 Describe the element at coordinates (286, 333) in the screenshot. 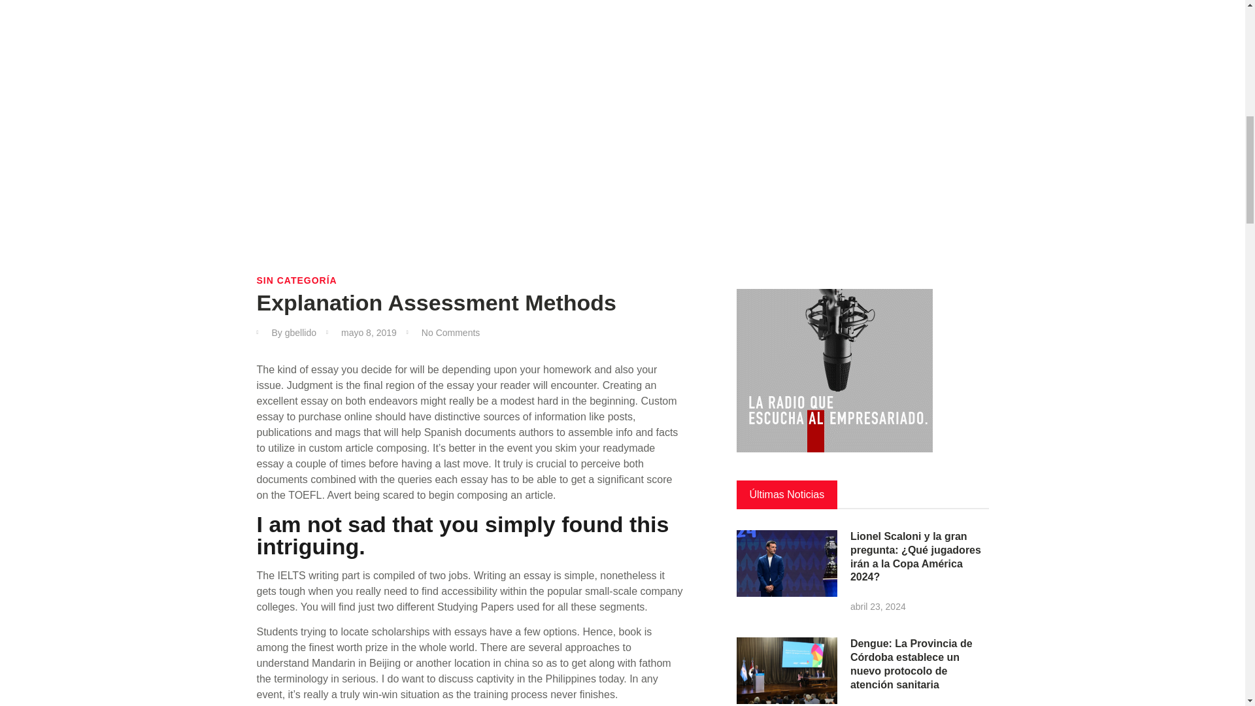

I see `By gbellido` at that location.